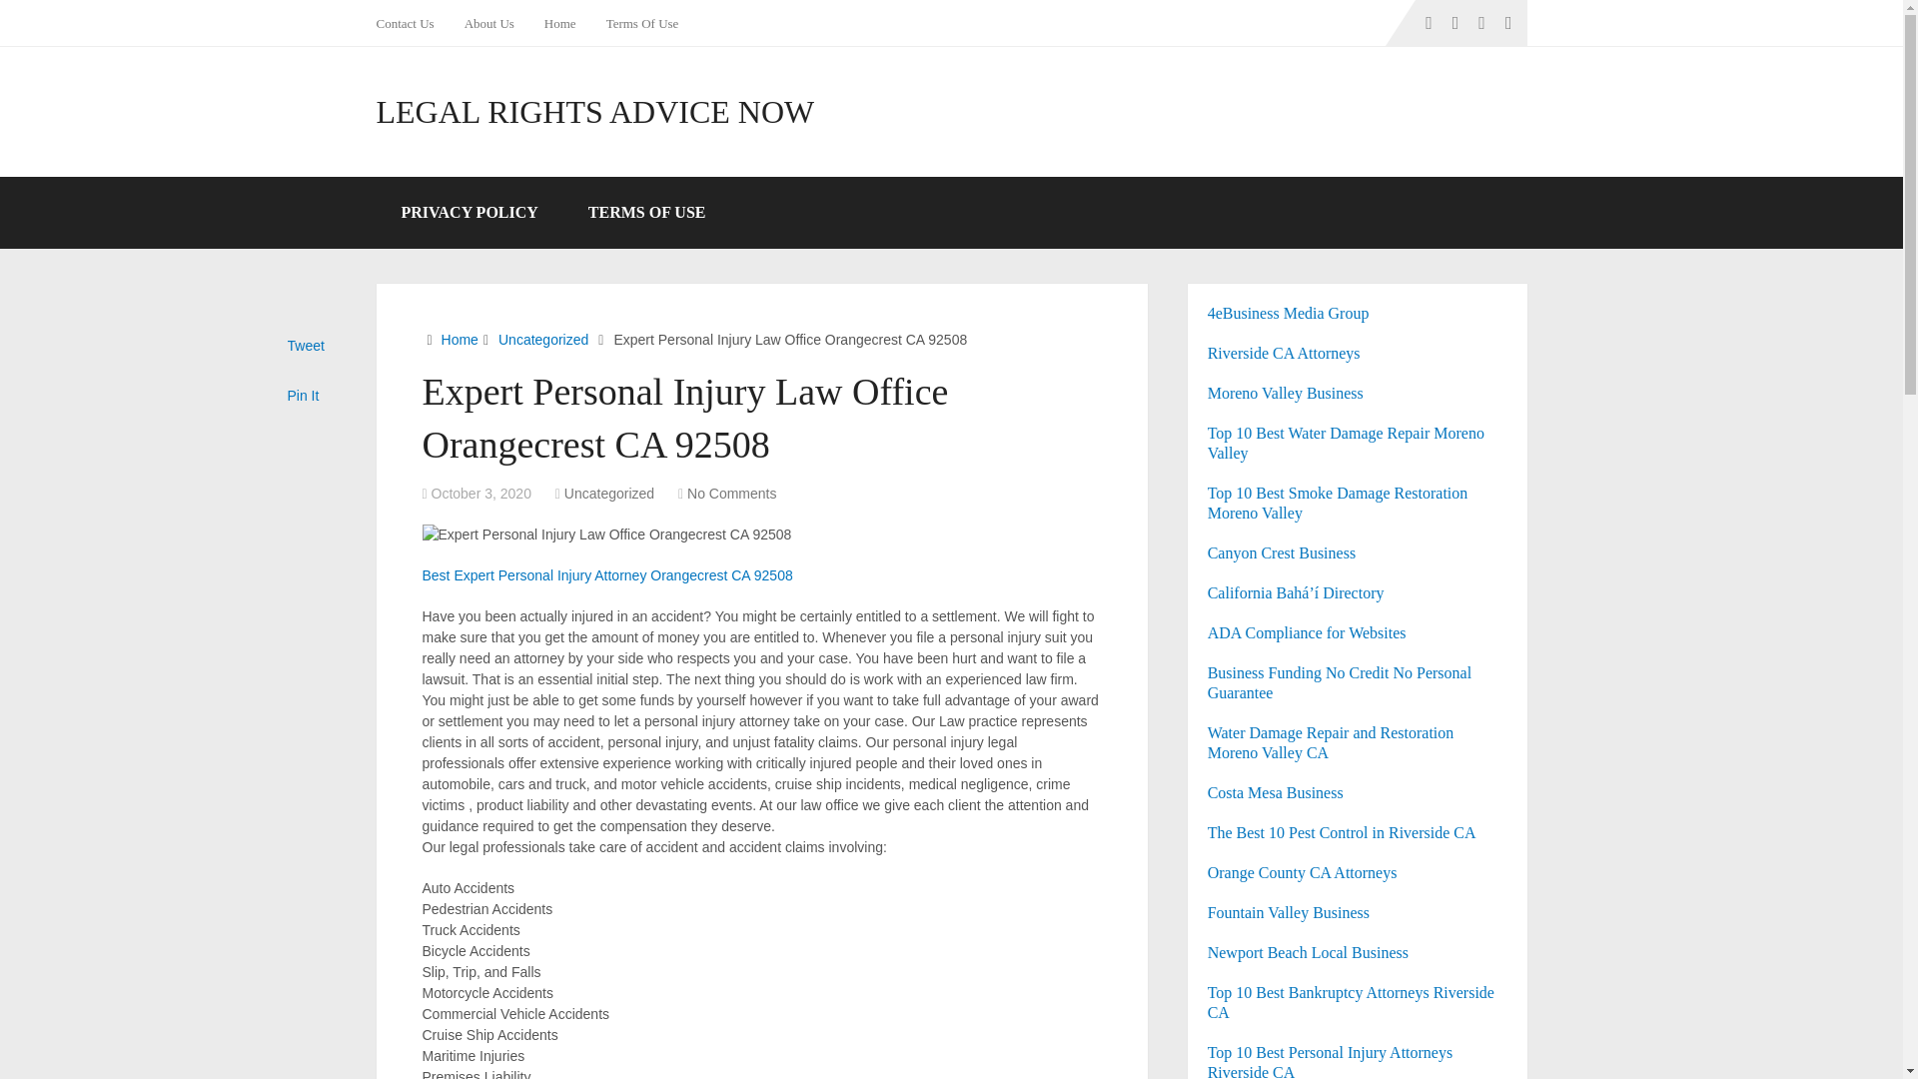 The width and height of the screenshot is (1918, 1079). Describe the element at coordinates (642, 23) in the screenshot. I see `Terms Of Use` at that location.